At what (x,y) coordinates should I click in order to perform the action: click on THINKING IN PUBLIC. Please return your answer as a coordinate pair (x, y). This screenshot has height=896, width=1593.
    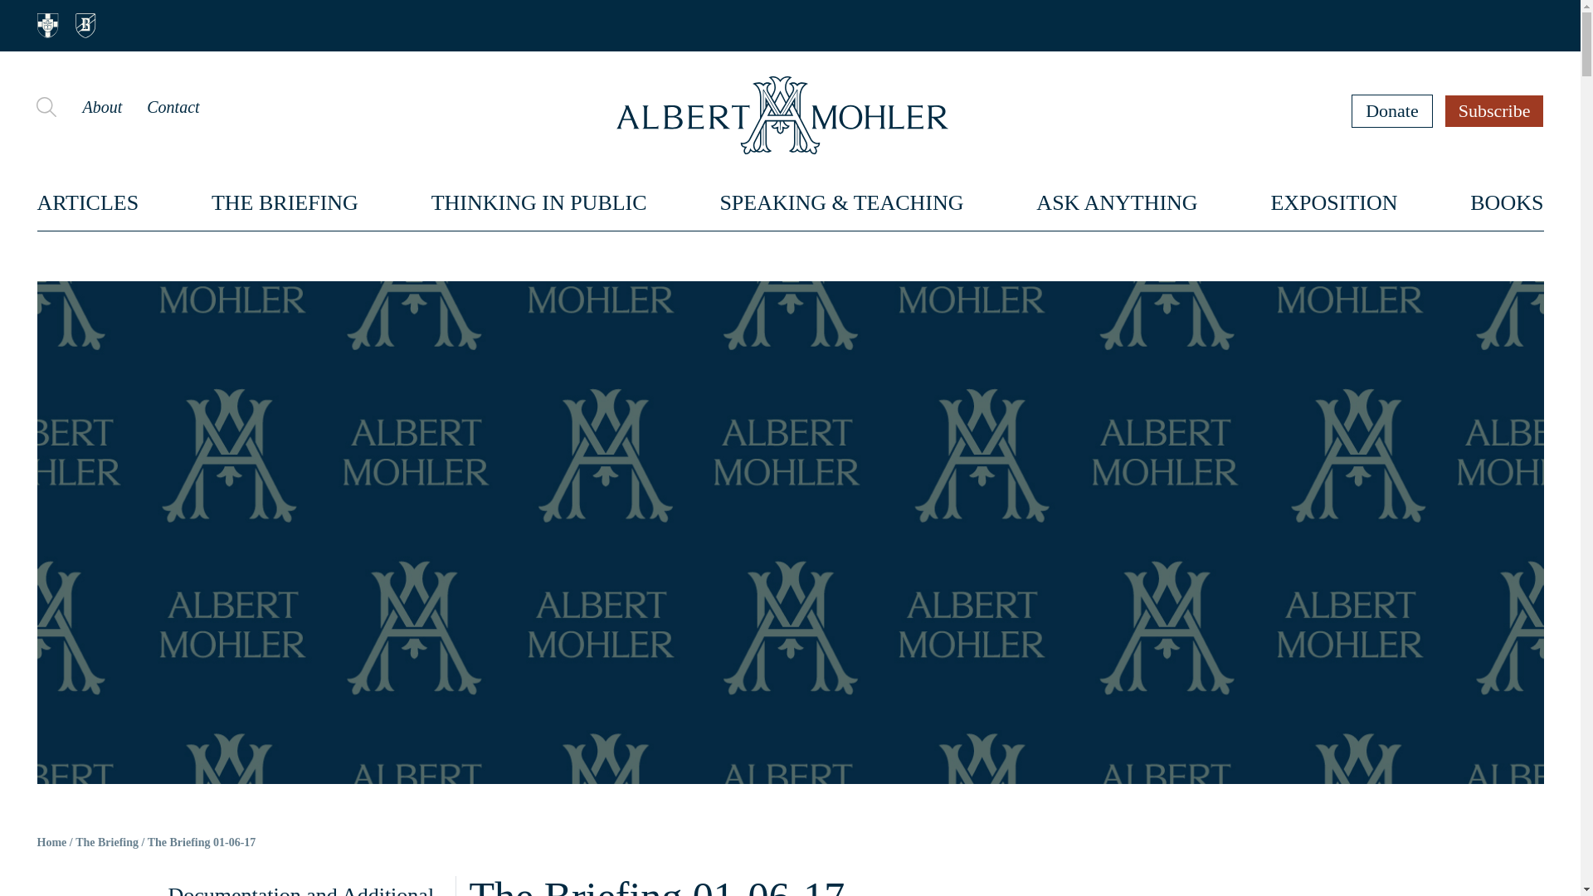
    Looking at the image, I should click on (539, 202).